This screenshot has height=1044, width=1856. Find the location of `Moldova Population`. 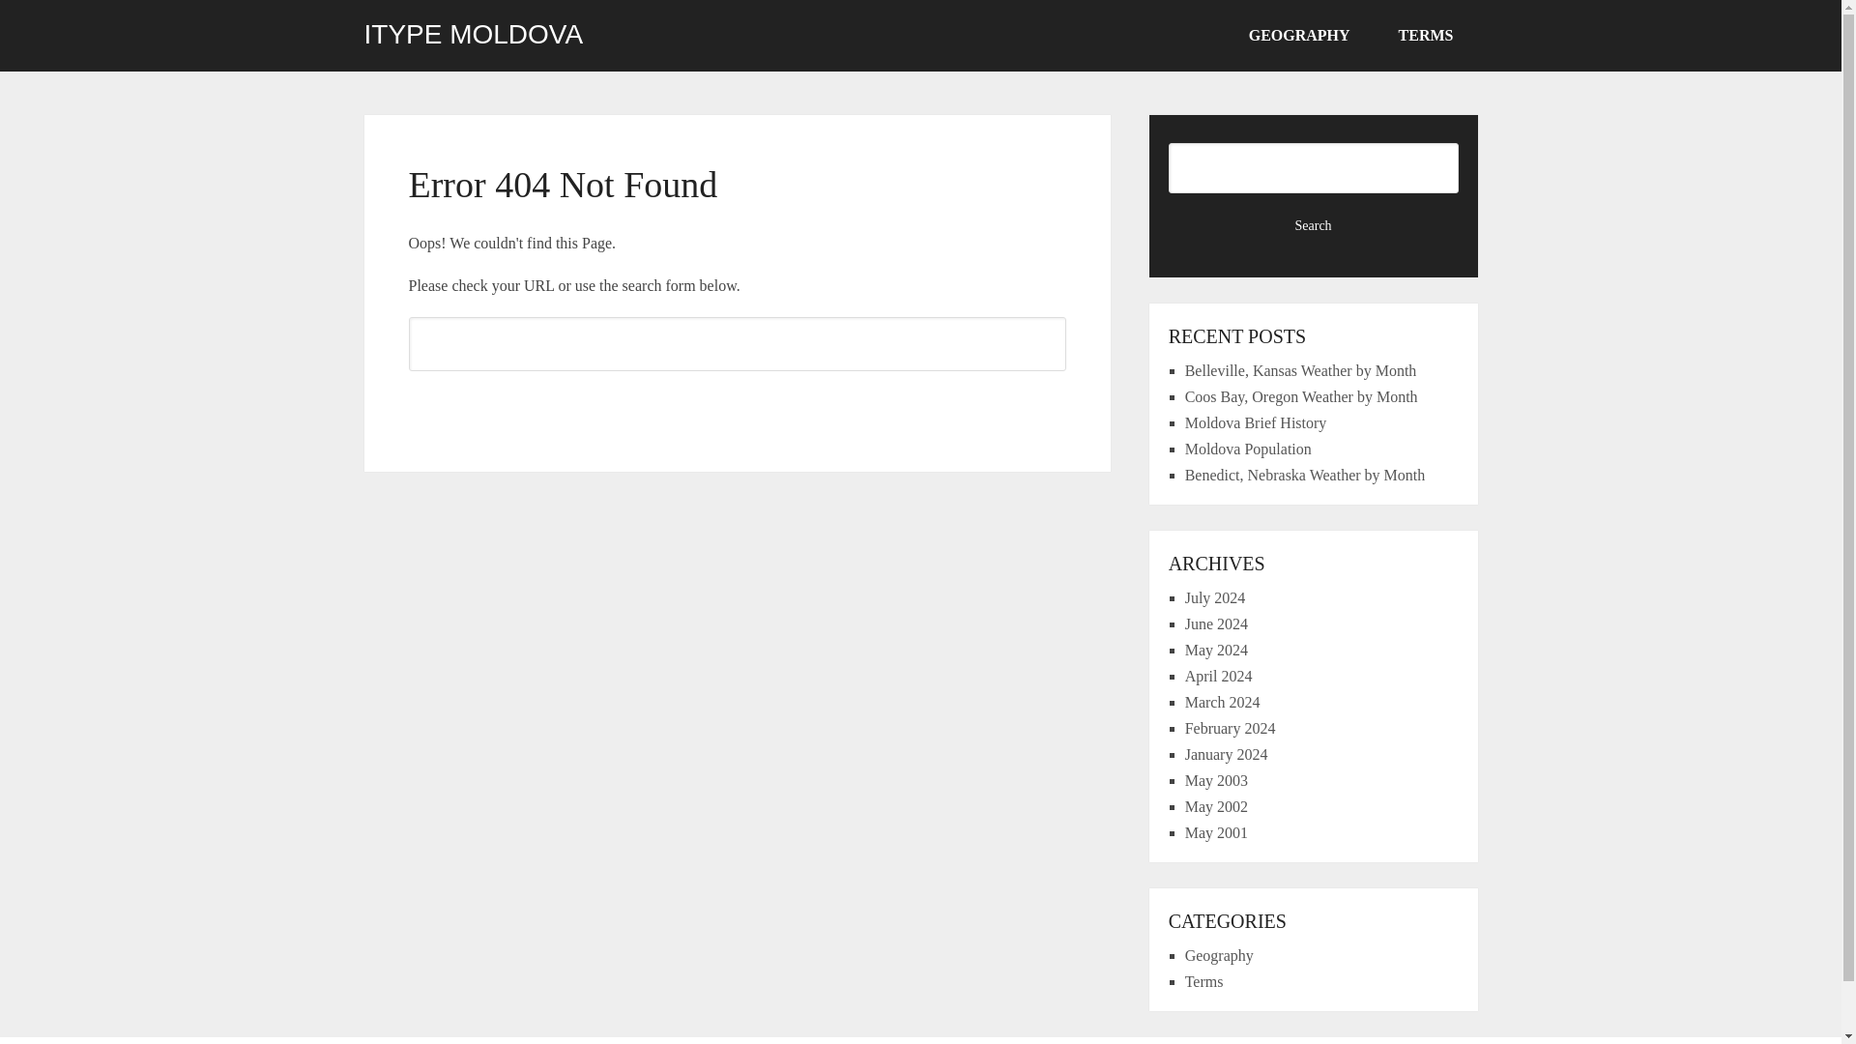

Moldova Population is located at coordinates (1249, 449).